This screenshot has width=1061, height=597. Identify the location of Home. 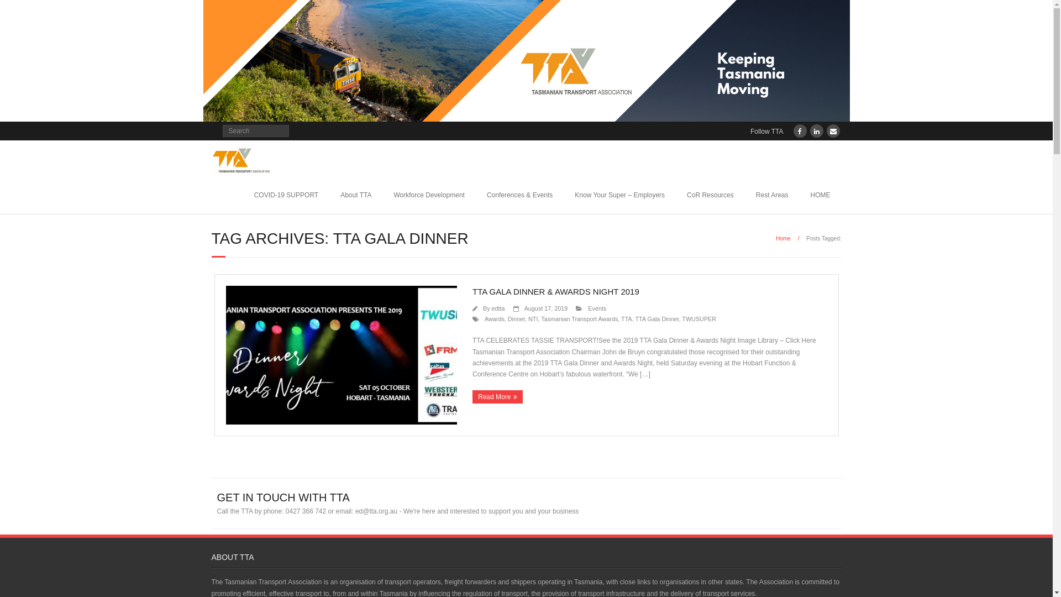
(784, 239).